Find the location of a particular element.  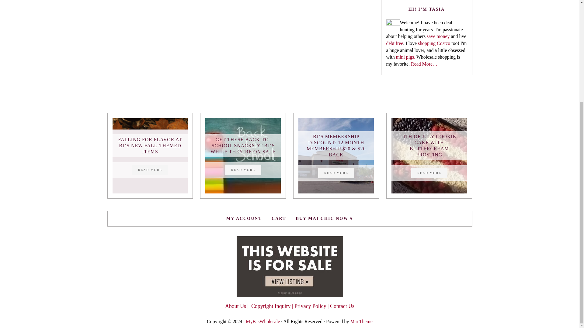

SUBMIT SEARCH is located at coordinates (184, 0).